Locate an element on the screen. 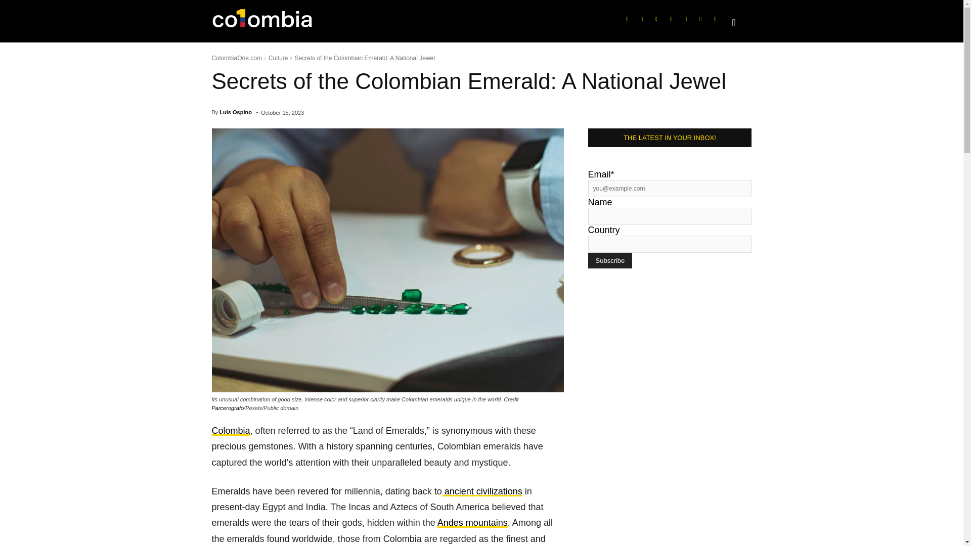  TikTok is located at coordinates (671, 19).